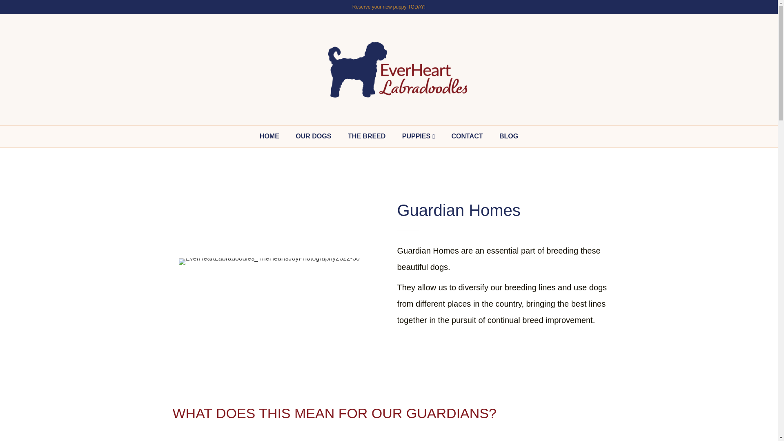 The height and width of the screenshot is (441, 784). Describe the element at coordinates (467, 136) in the screenshot. I see `CONTACT` at that location.